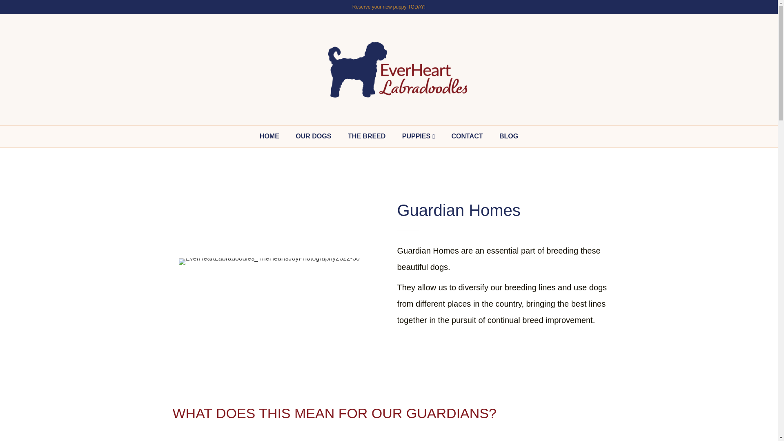 The height and width of the screenshot is (441, 784). Describe the element at coordinates (467, 136) in the screenshot. I see `CONTACT` at that location.